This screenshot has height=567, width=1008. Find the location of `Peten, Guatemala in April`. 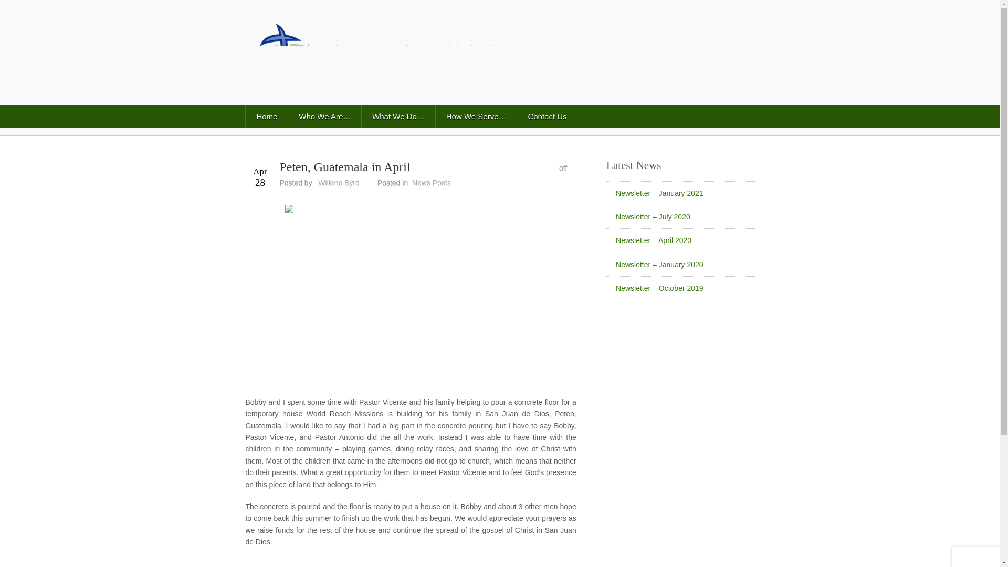

Peten, Guatemala in April is located at coordinates (344, 166).